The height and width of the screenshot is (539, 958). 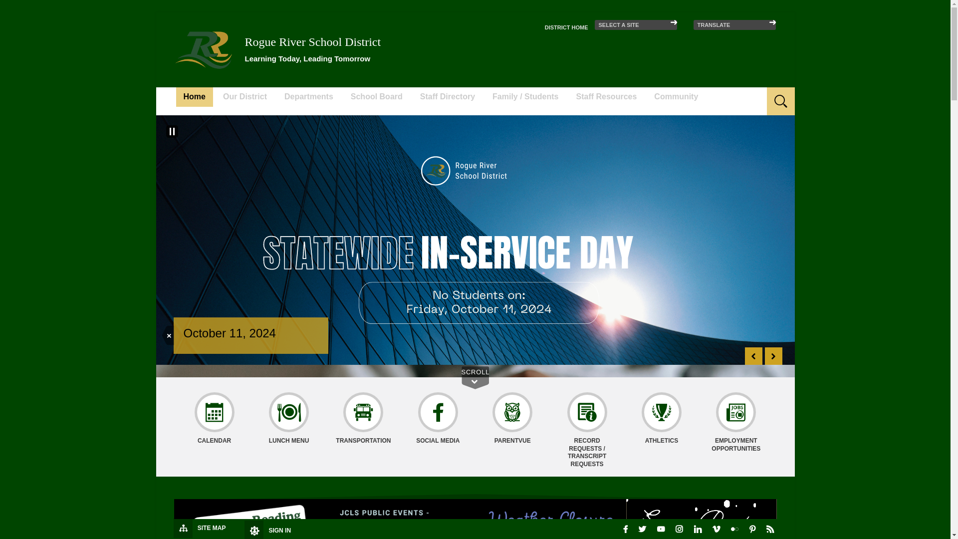 What do you see at coordinates (475, 372) in the screenshot?
I see `SCROLL` at bounding box center [475, 372].